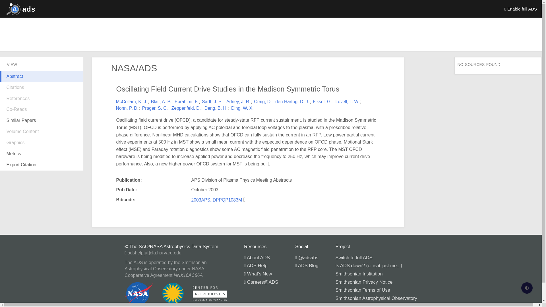 The width and height of the screenshot is (546, 307). What do you see at coordinates (155, 108) in the screenshot?
I see `Prager, S. C.` at bounding box center [155, 108].